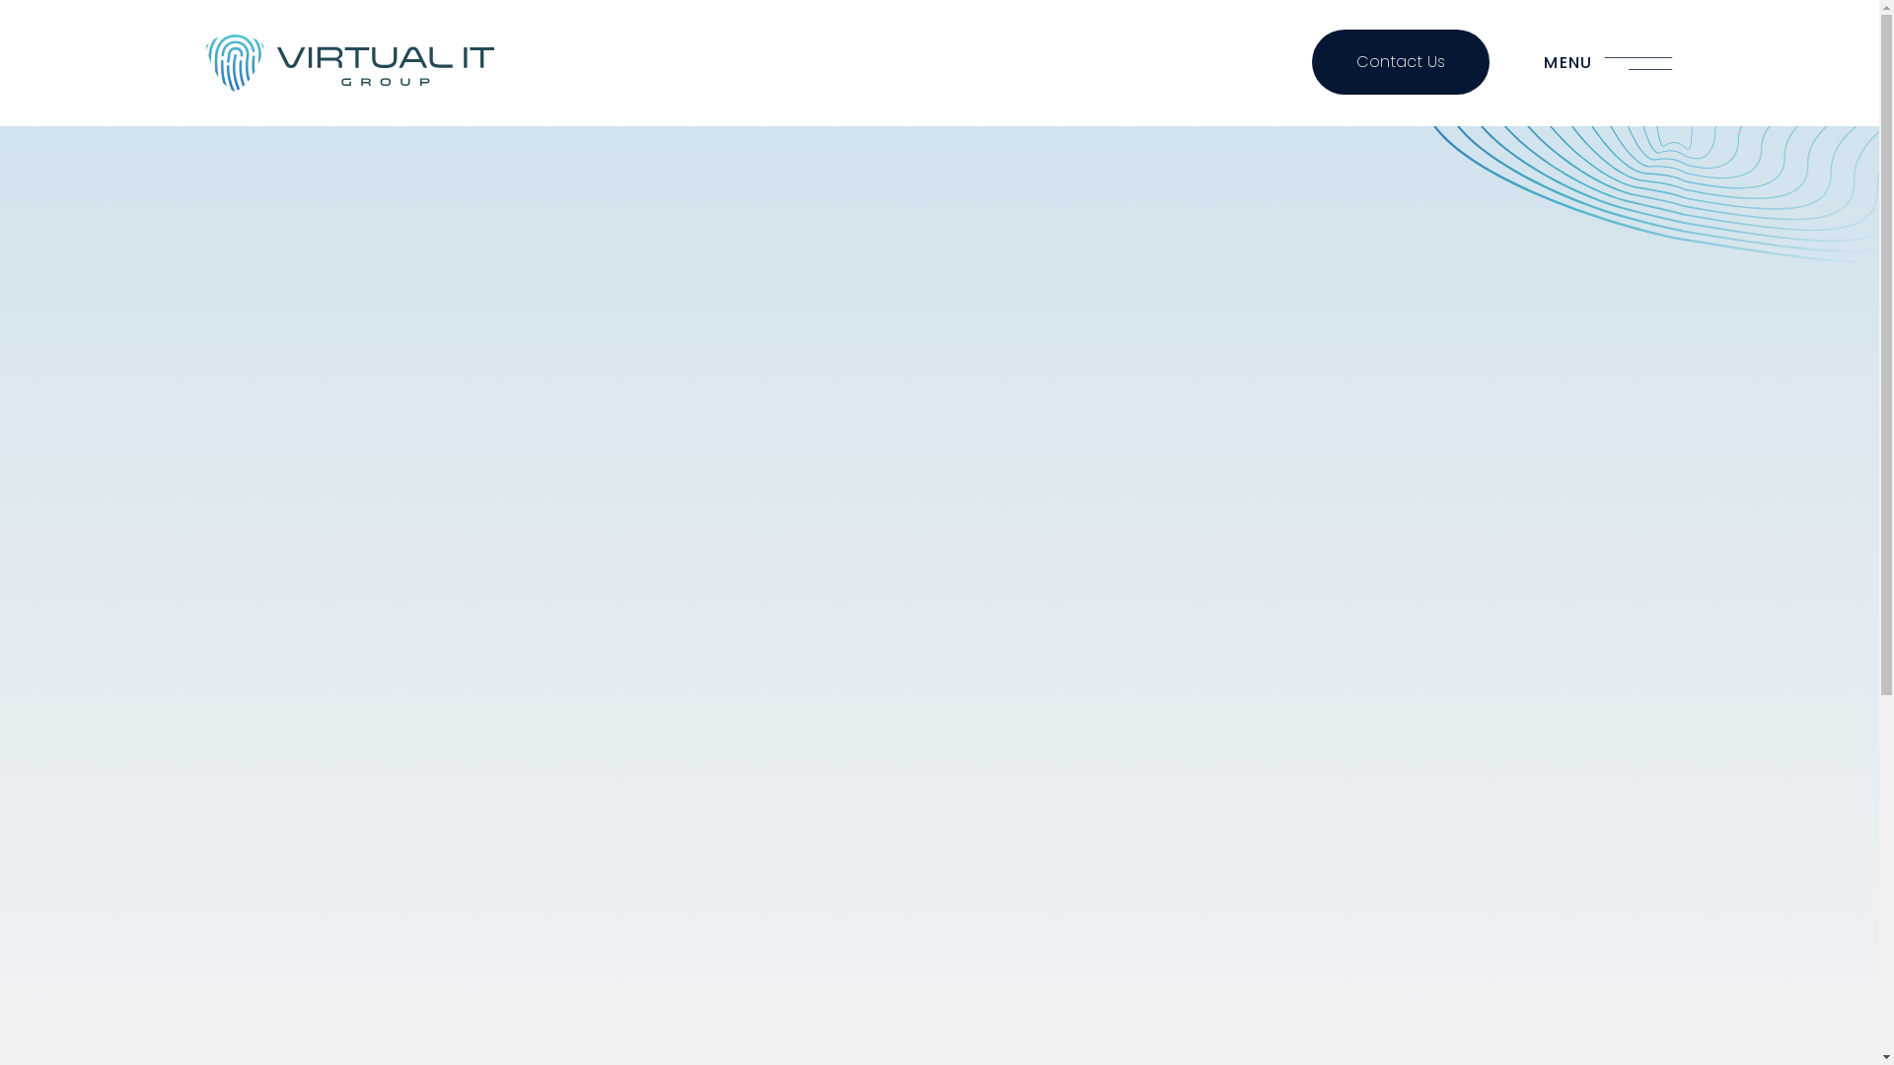 Image resolution: width=1894 pixels, height=1065 pixels. What do you see at coordinates (1586, 63) in the screenshot?
I see `MENU` at bounding box center [1586, 63].